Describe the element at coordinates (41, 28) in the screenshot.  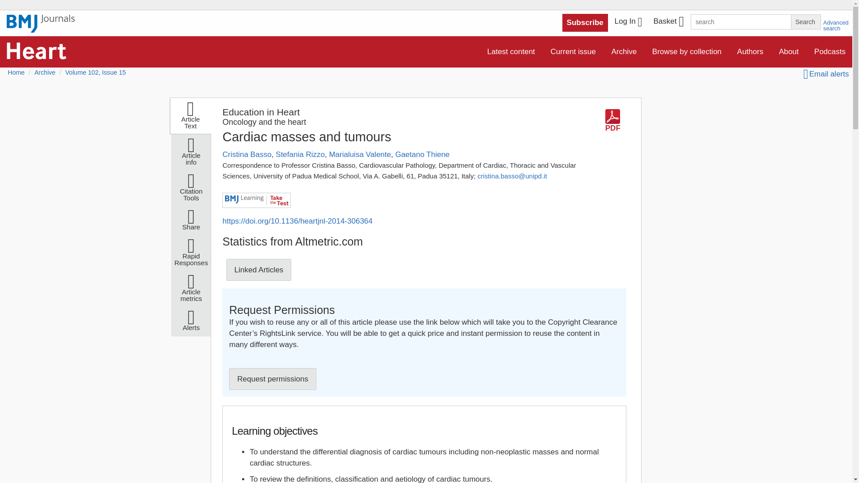
I see `BMJ Journals` at that location.